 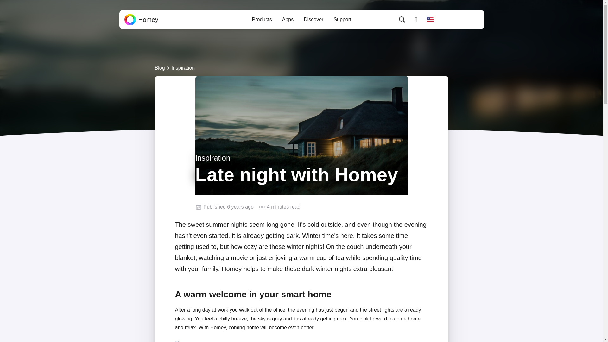 I want to click on Start for Free, so click(x=460, y=20).